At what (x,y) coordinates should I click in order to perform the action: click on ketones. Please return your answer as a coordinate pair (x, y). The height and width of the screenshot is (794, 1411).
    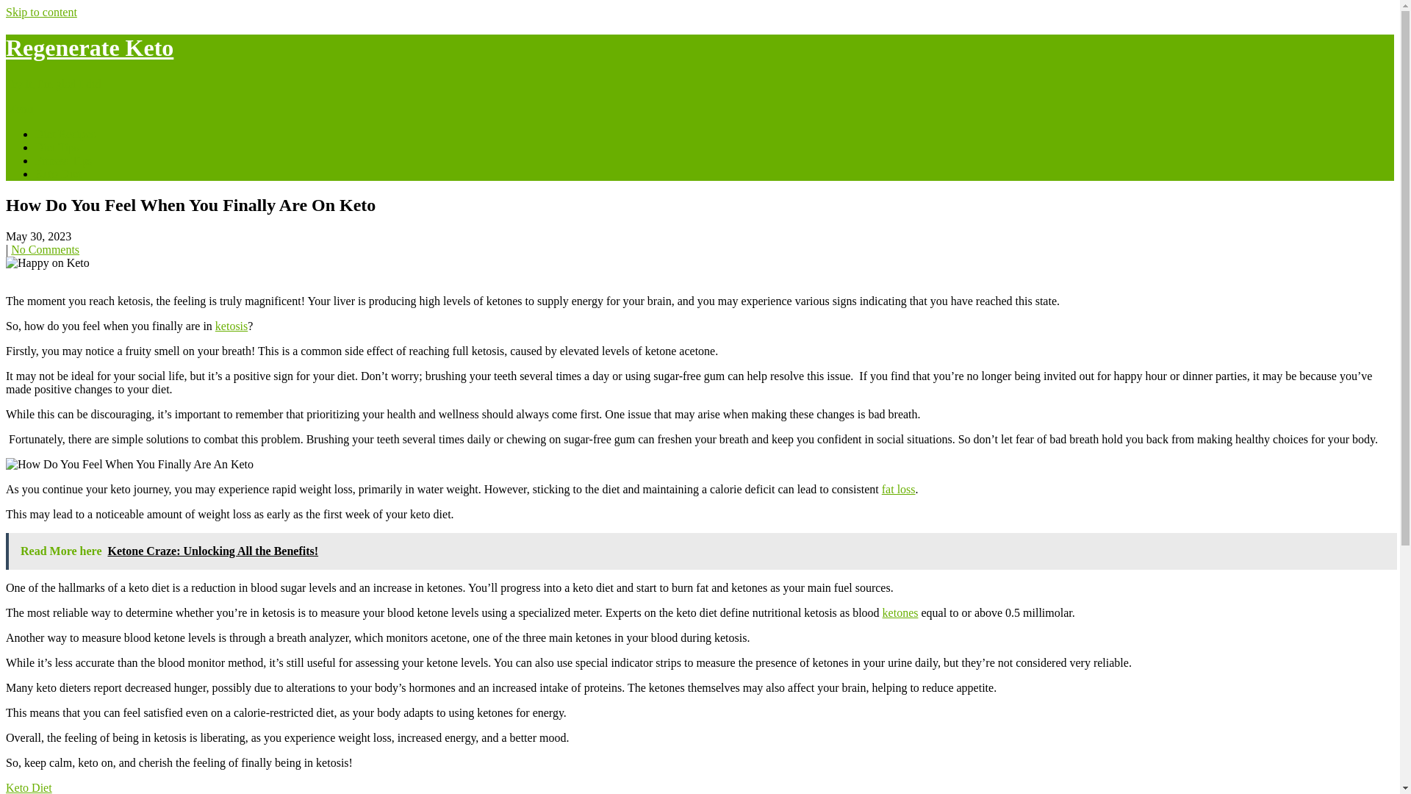
    Looking at the image, I should click on (900, 613).